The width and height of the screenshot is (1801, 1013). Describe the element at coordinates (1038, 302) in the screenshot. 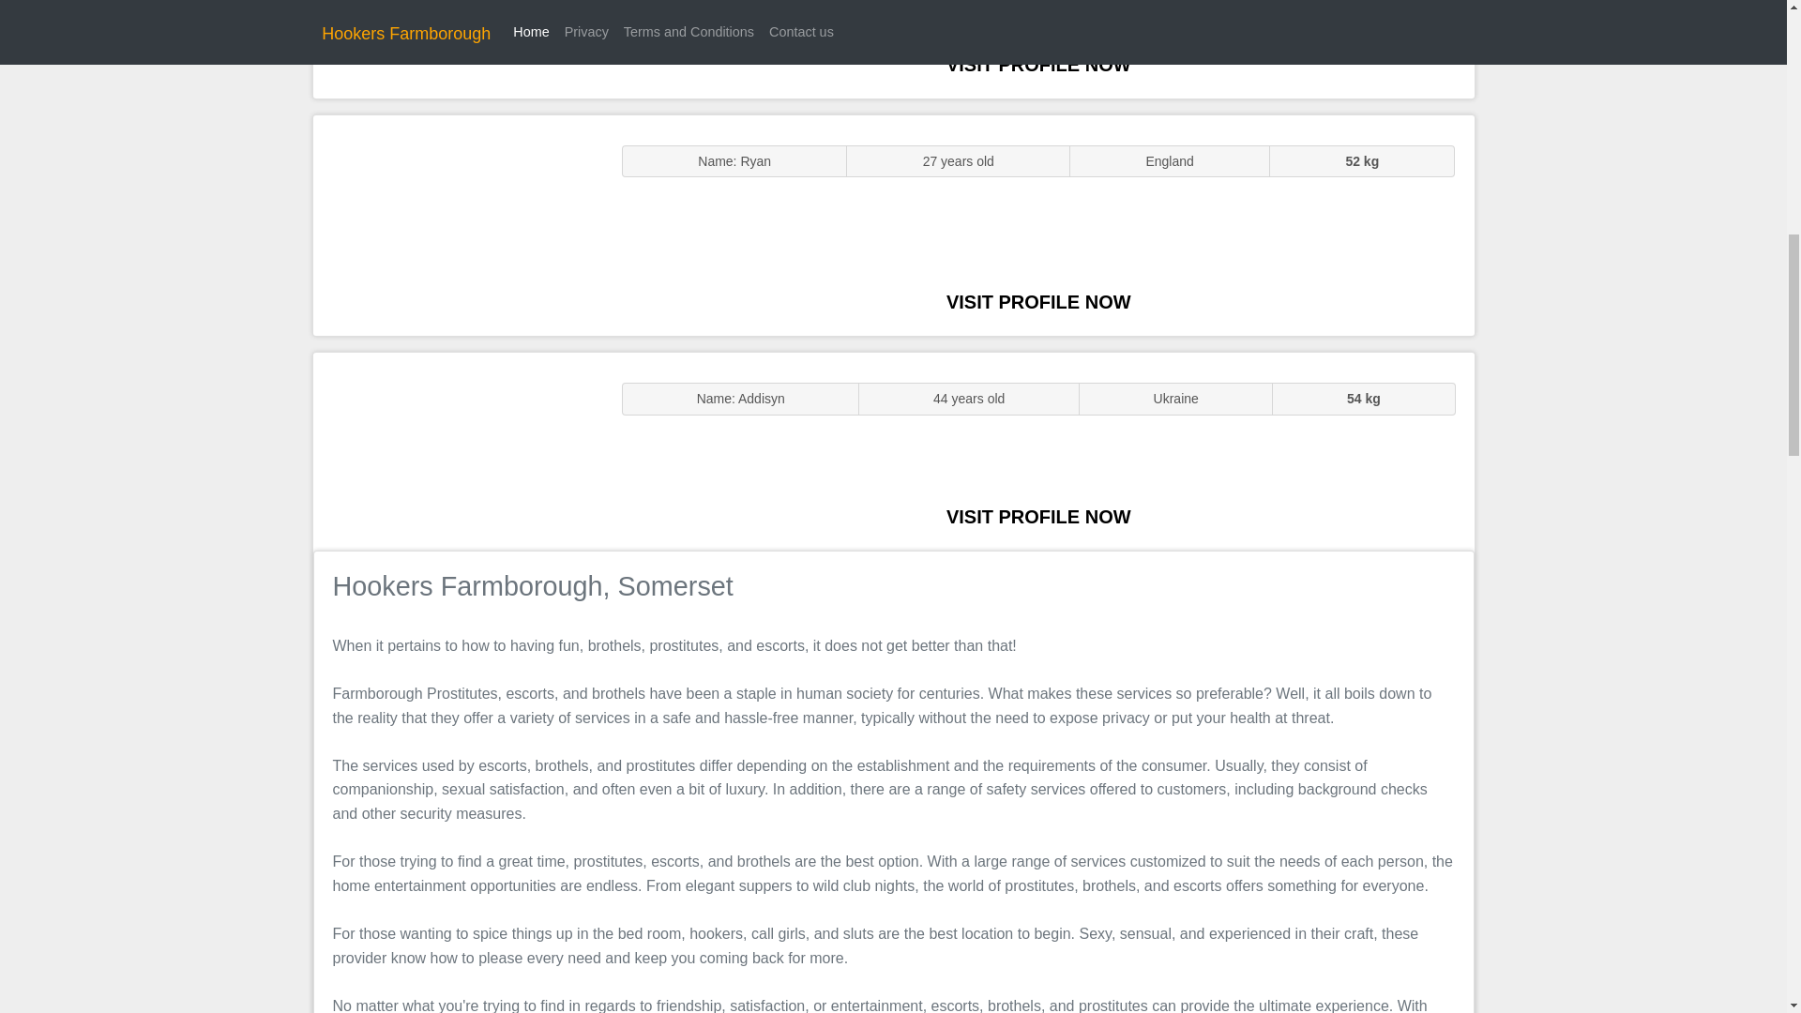

I see `VISIT PROFILE NOW` at that location.